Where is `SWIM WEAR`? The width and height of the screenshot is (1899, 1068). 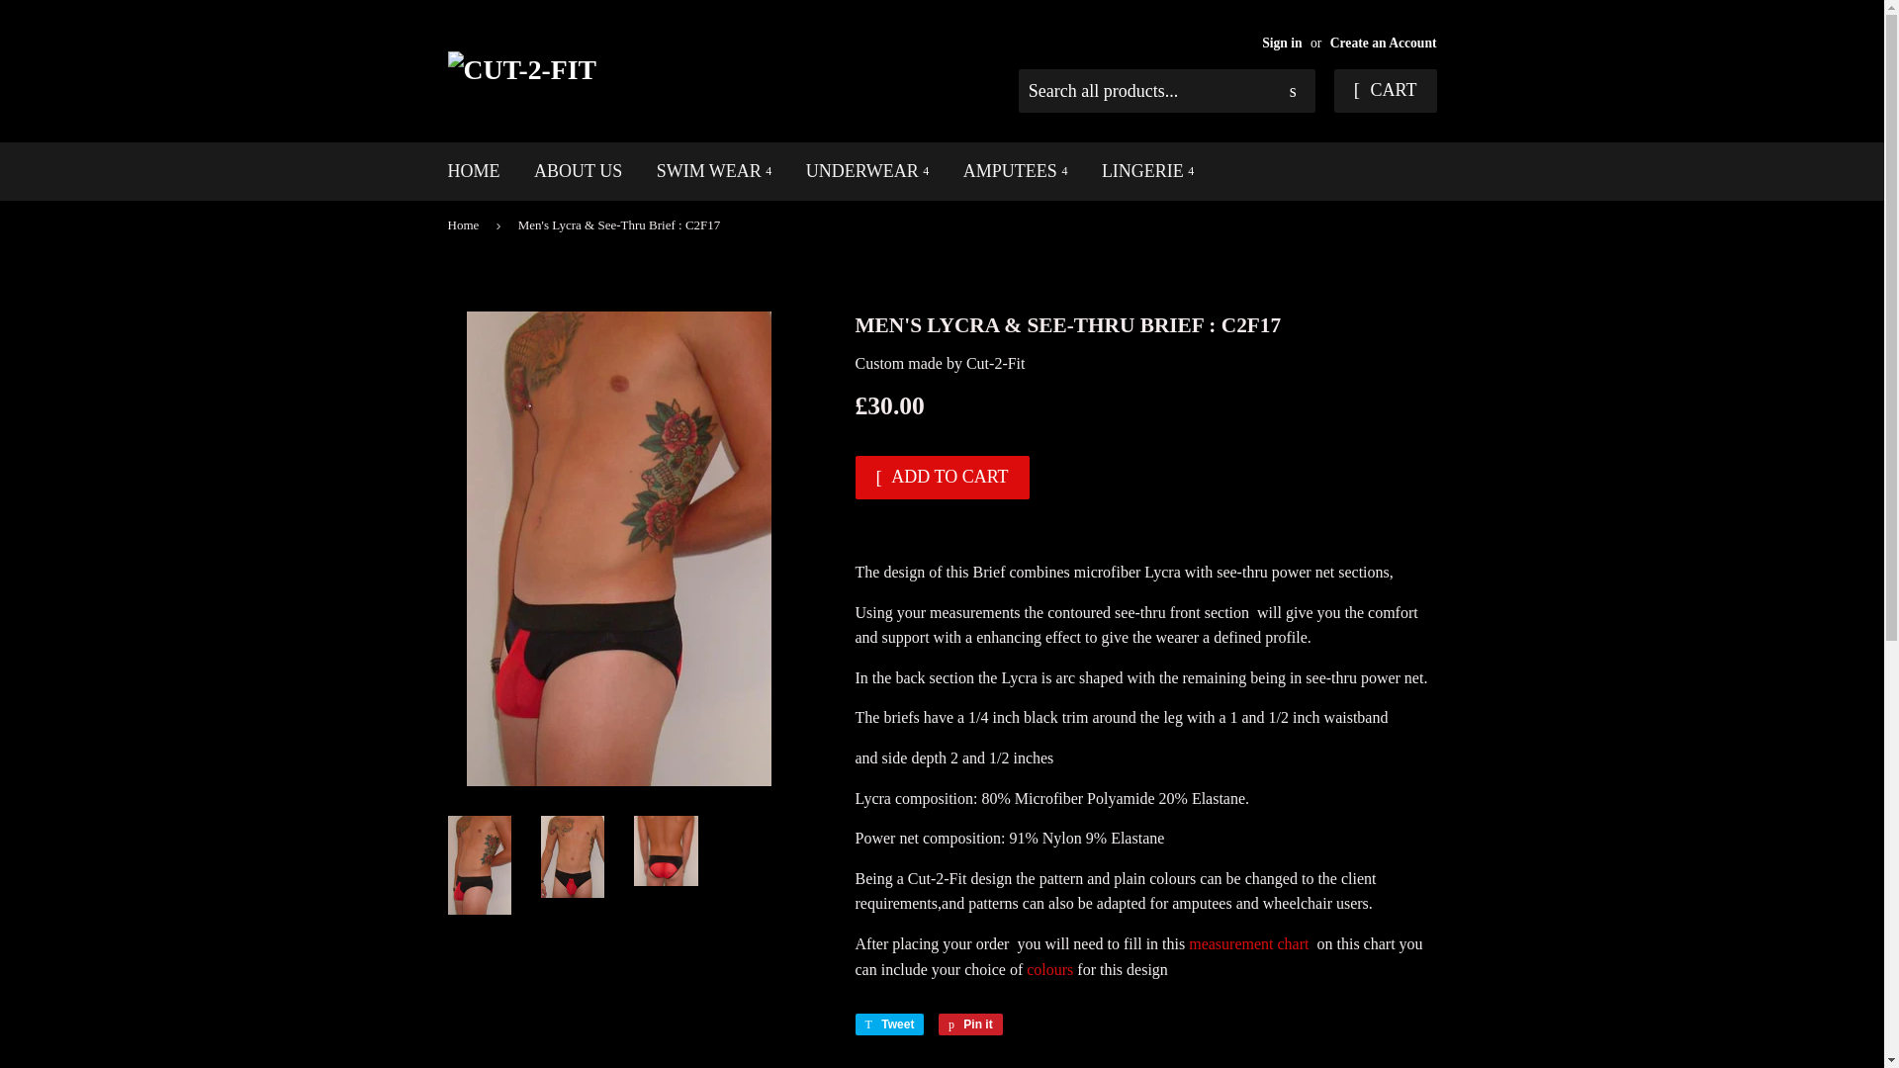
SWIM WEAR is located at coordinates (714, 171).